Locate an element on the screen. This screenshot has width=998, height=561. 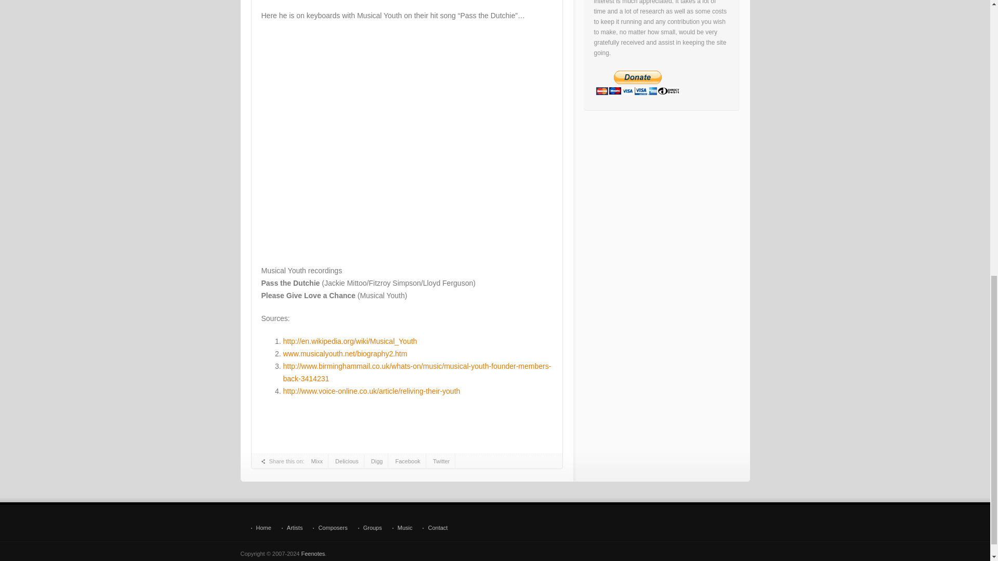
Home is located at coordinates (260, 528).